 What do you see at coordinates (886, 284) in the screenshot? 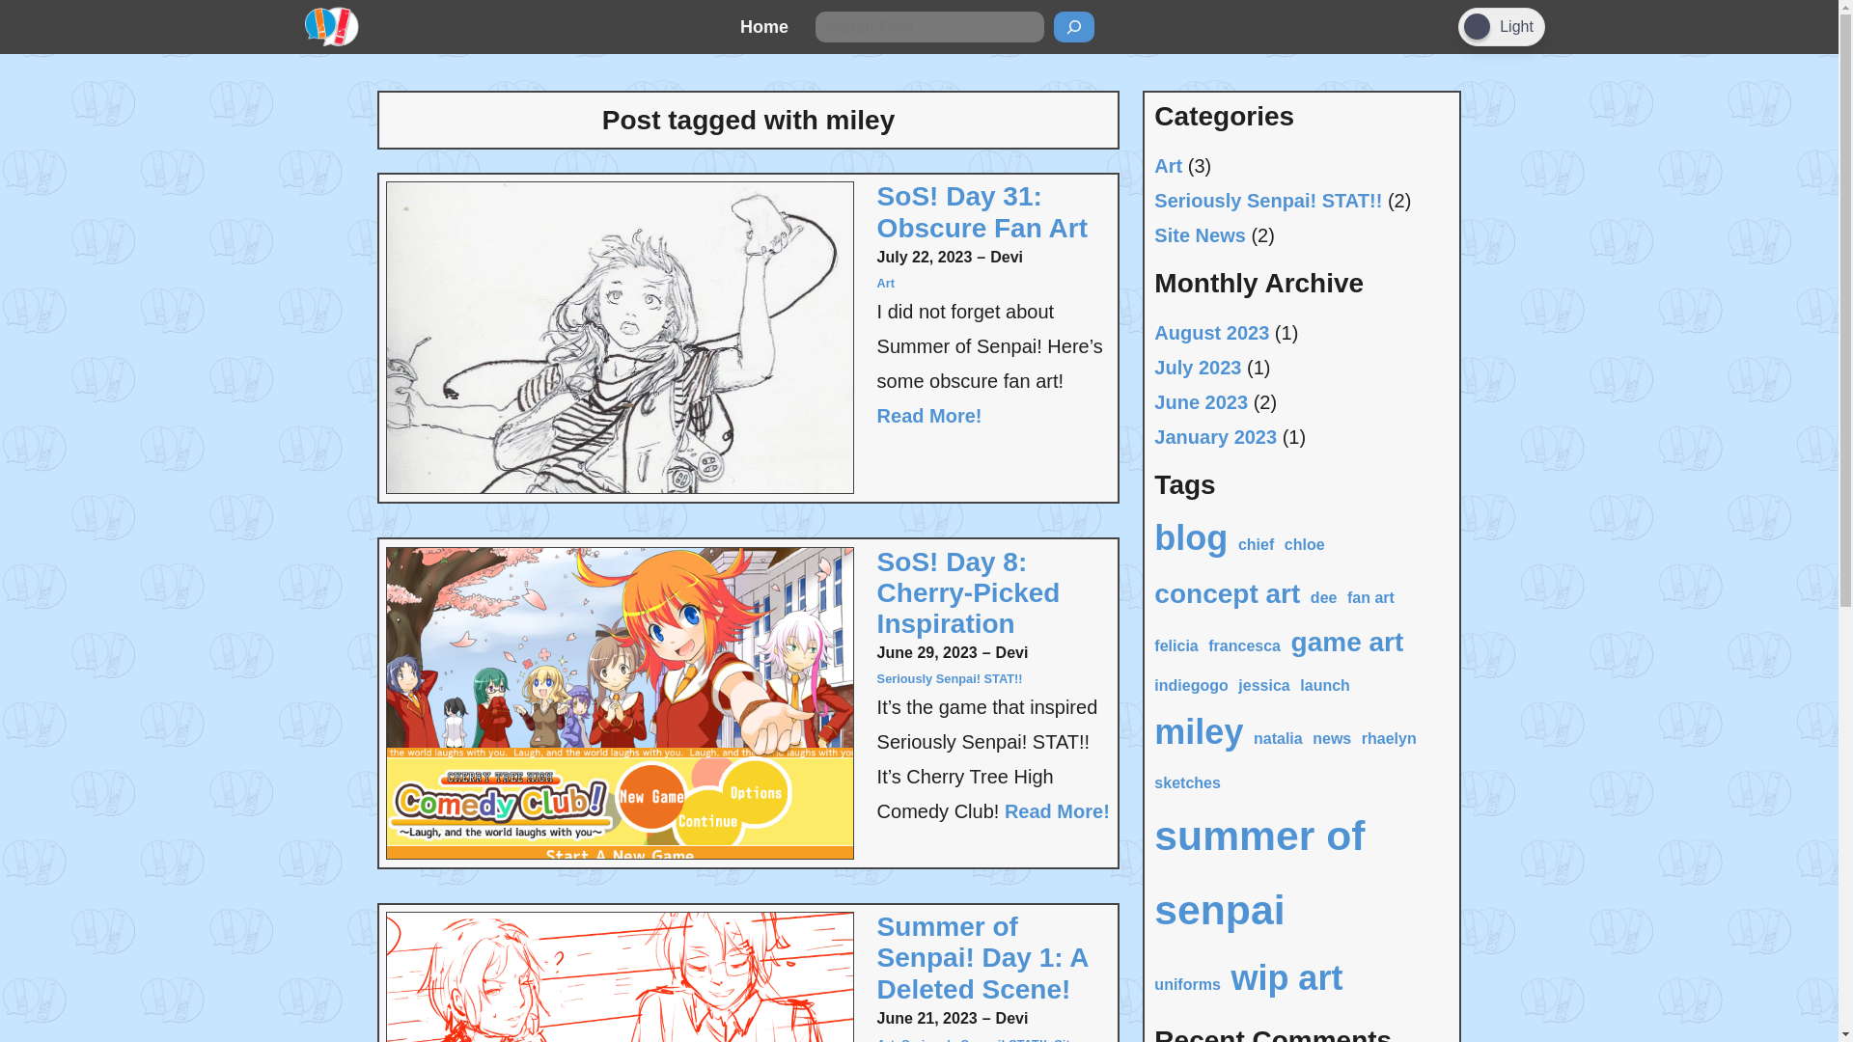
I see `Art` at bounding box center [886, 284].